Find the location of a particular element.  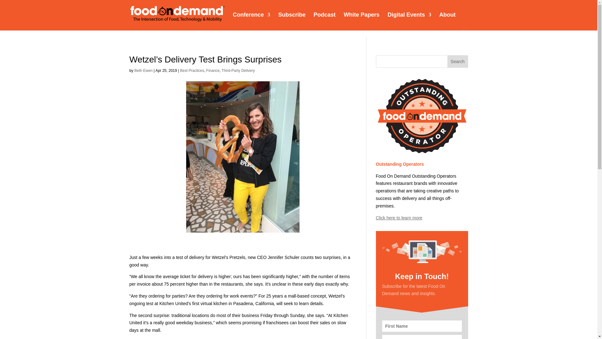

Posts by Beth Ewen is located at coordinates (144, 71).